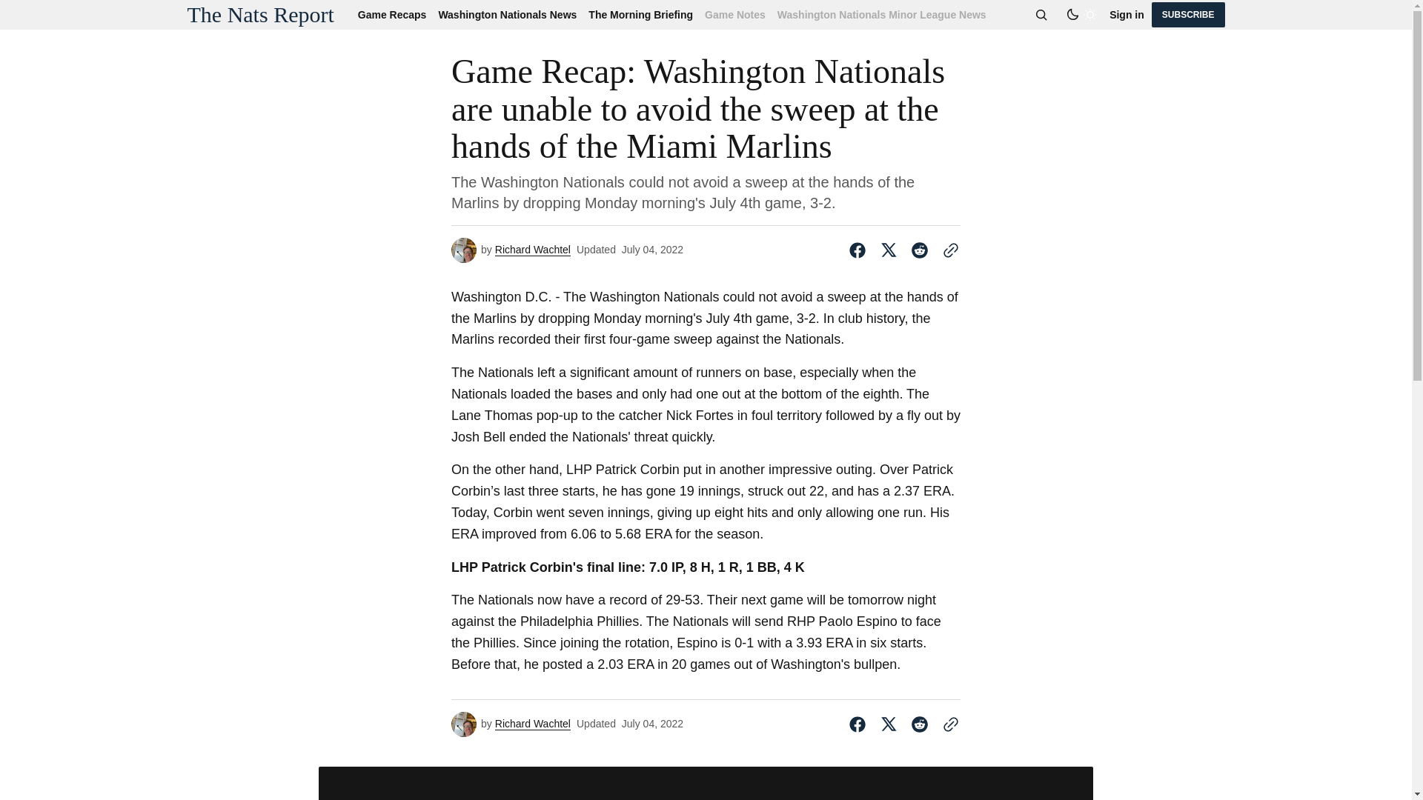 This screenshot has width=1423, height=800. Describe the element at coordinates (259, 15) in the screenshot. I see `The Nats Report` at that location.